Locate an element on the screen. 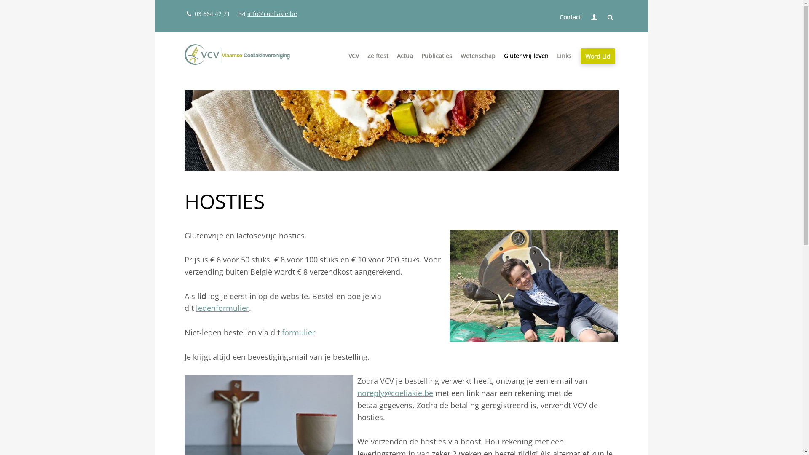 The width and height of the screenshot is (809, 455). Contact is located at coordinates (571, 17).